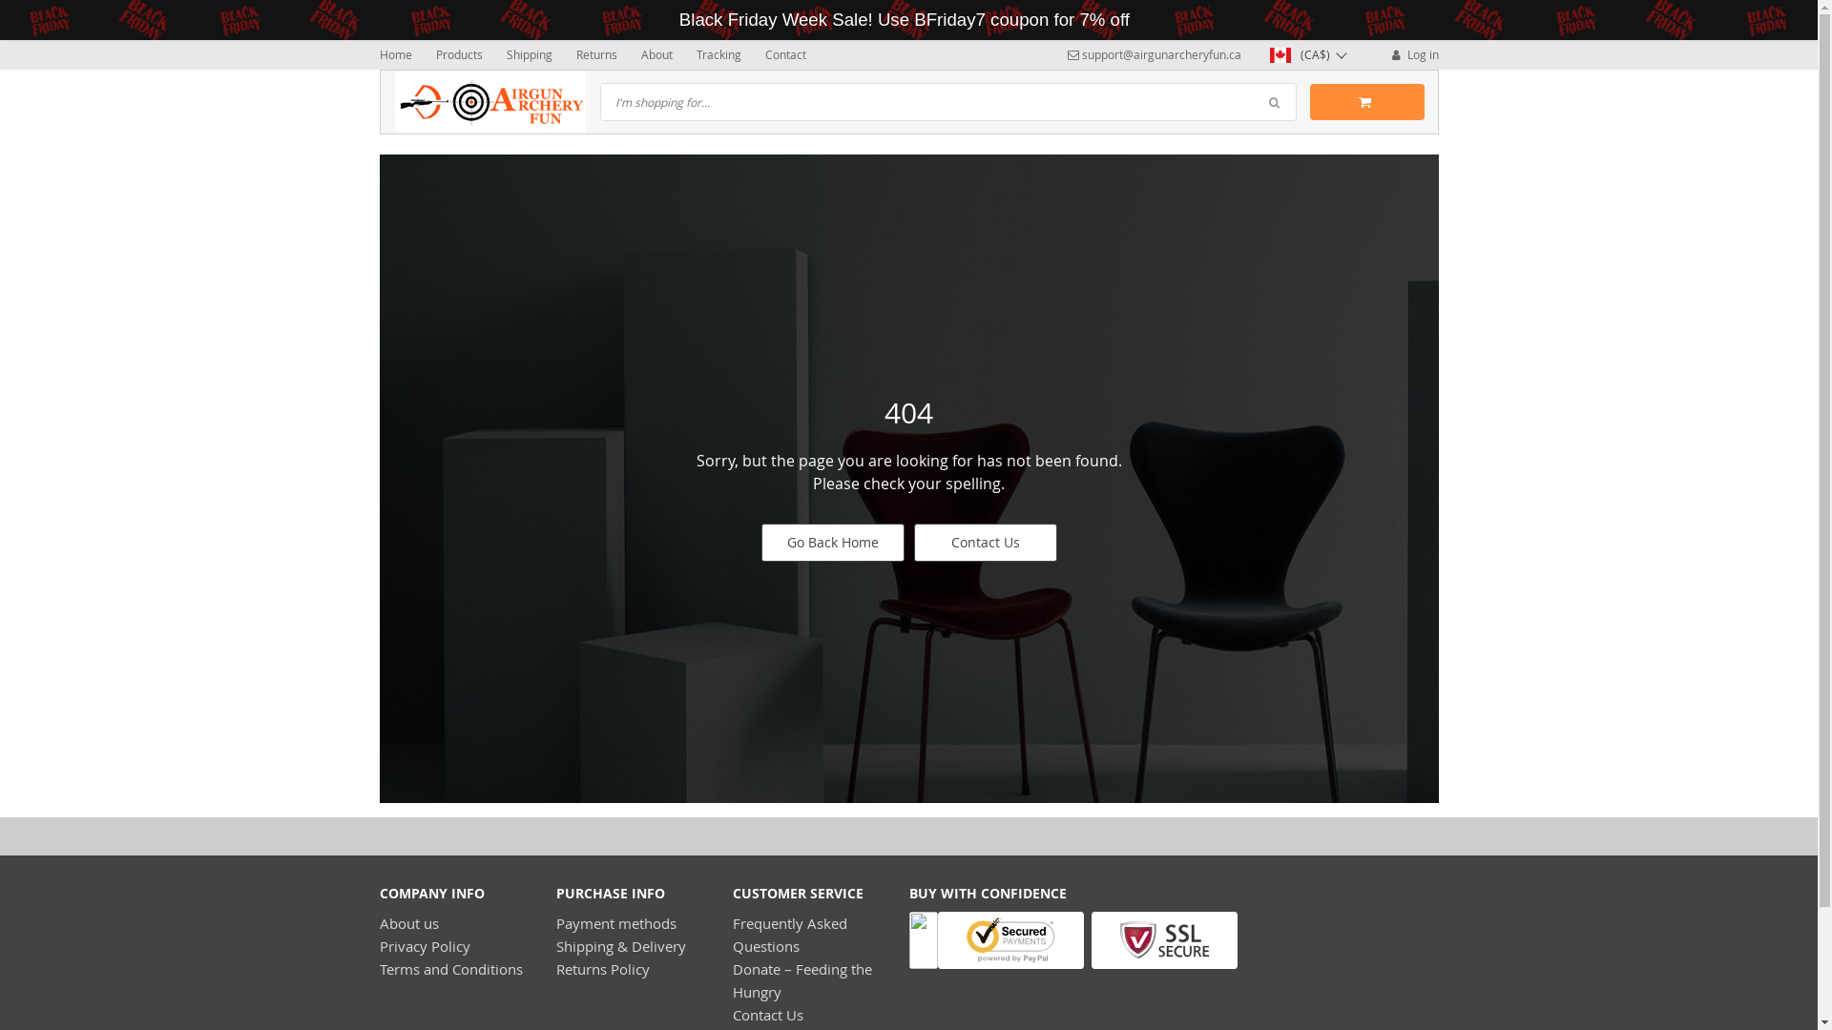 Image resolution: width=1832 pixels, height=1030 pixels. What do you see at coordinates (656, 54) in the screenshot?
I see `About` at bounding box center [656, 54].